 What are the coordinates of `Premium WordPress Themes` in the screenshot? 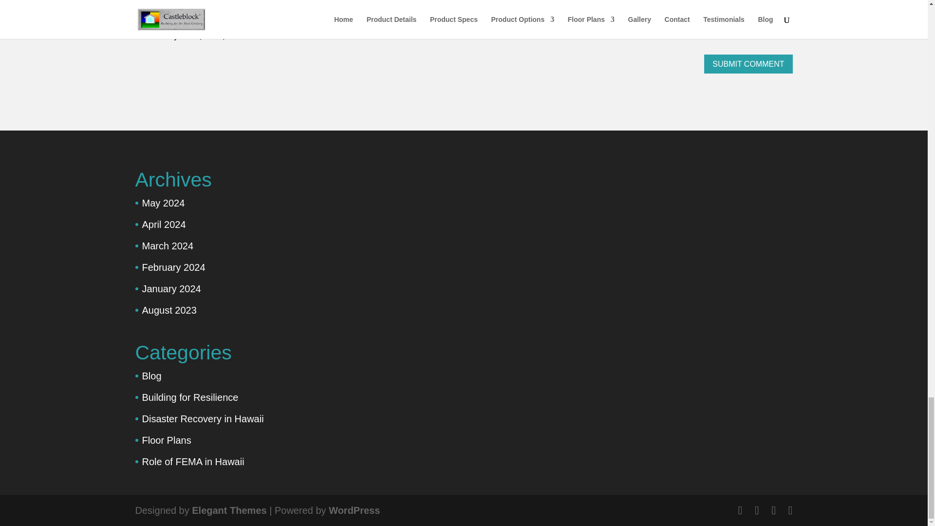 It's located at (229, 509).